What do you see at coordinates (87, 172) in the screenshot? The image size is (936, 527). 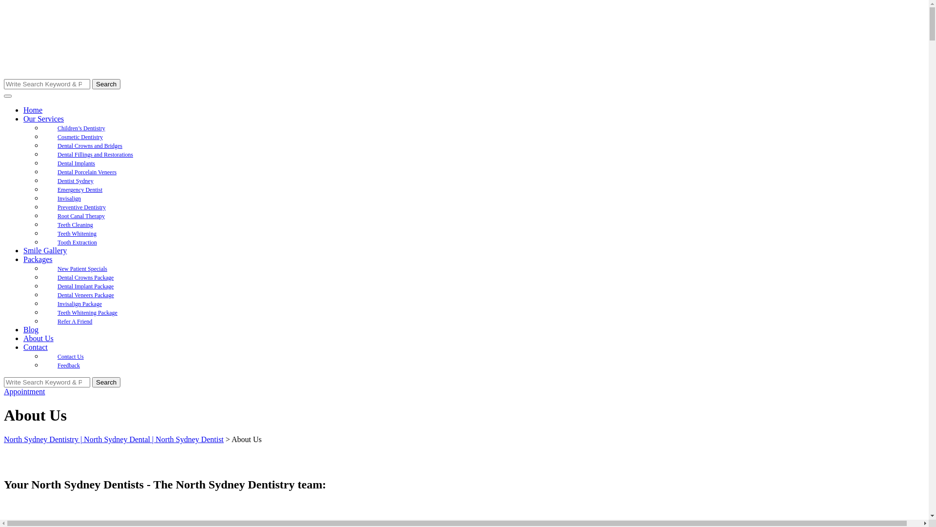 I see `Dental Porcelain Veneers` at bounding box center [87, 172].